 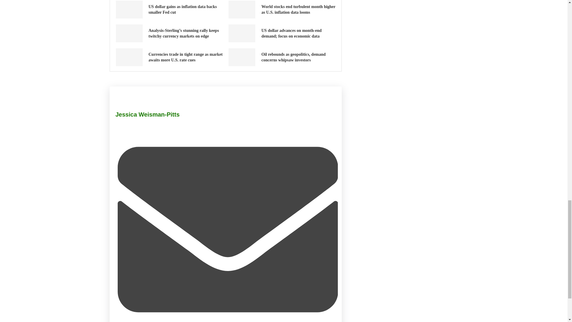 What do you see at coordinates (182, 10) in the screenshot?
I see `US dollar gains as inflation data backs smaller Fed cut` at bounding box center [182, 10].